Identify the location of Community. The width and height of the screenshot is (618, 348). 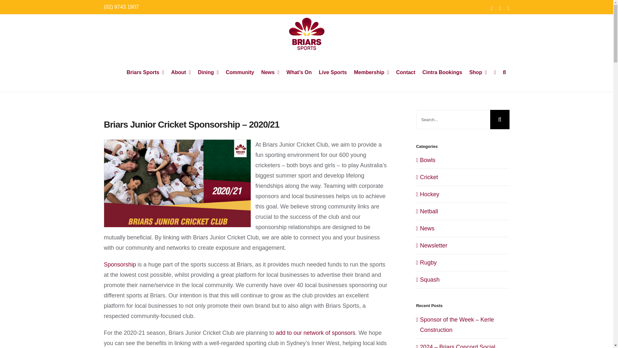
(239, 72).